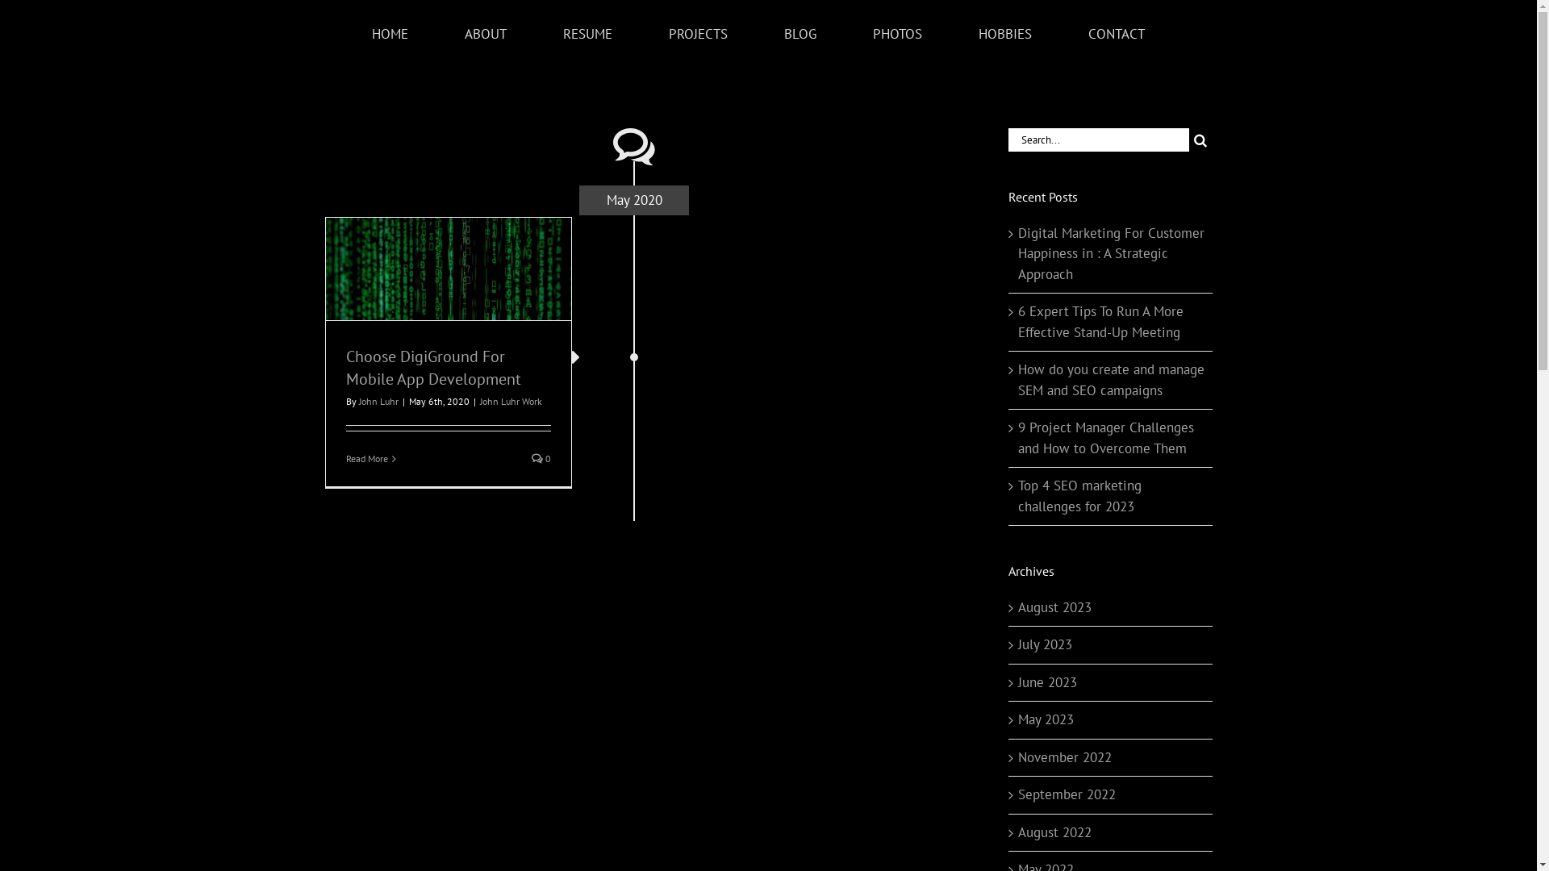 The image size is (1549, 871). I want to click on CONTACT, so click(1117, 34).